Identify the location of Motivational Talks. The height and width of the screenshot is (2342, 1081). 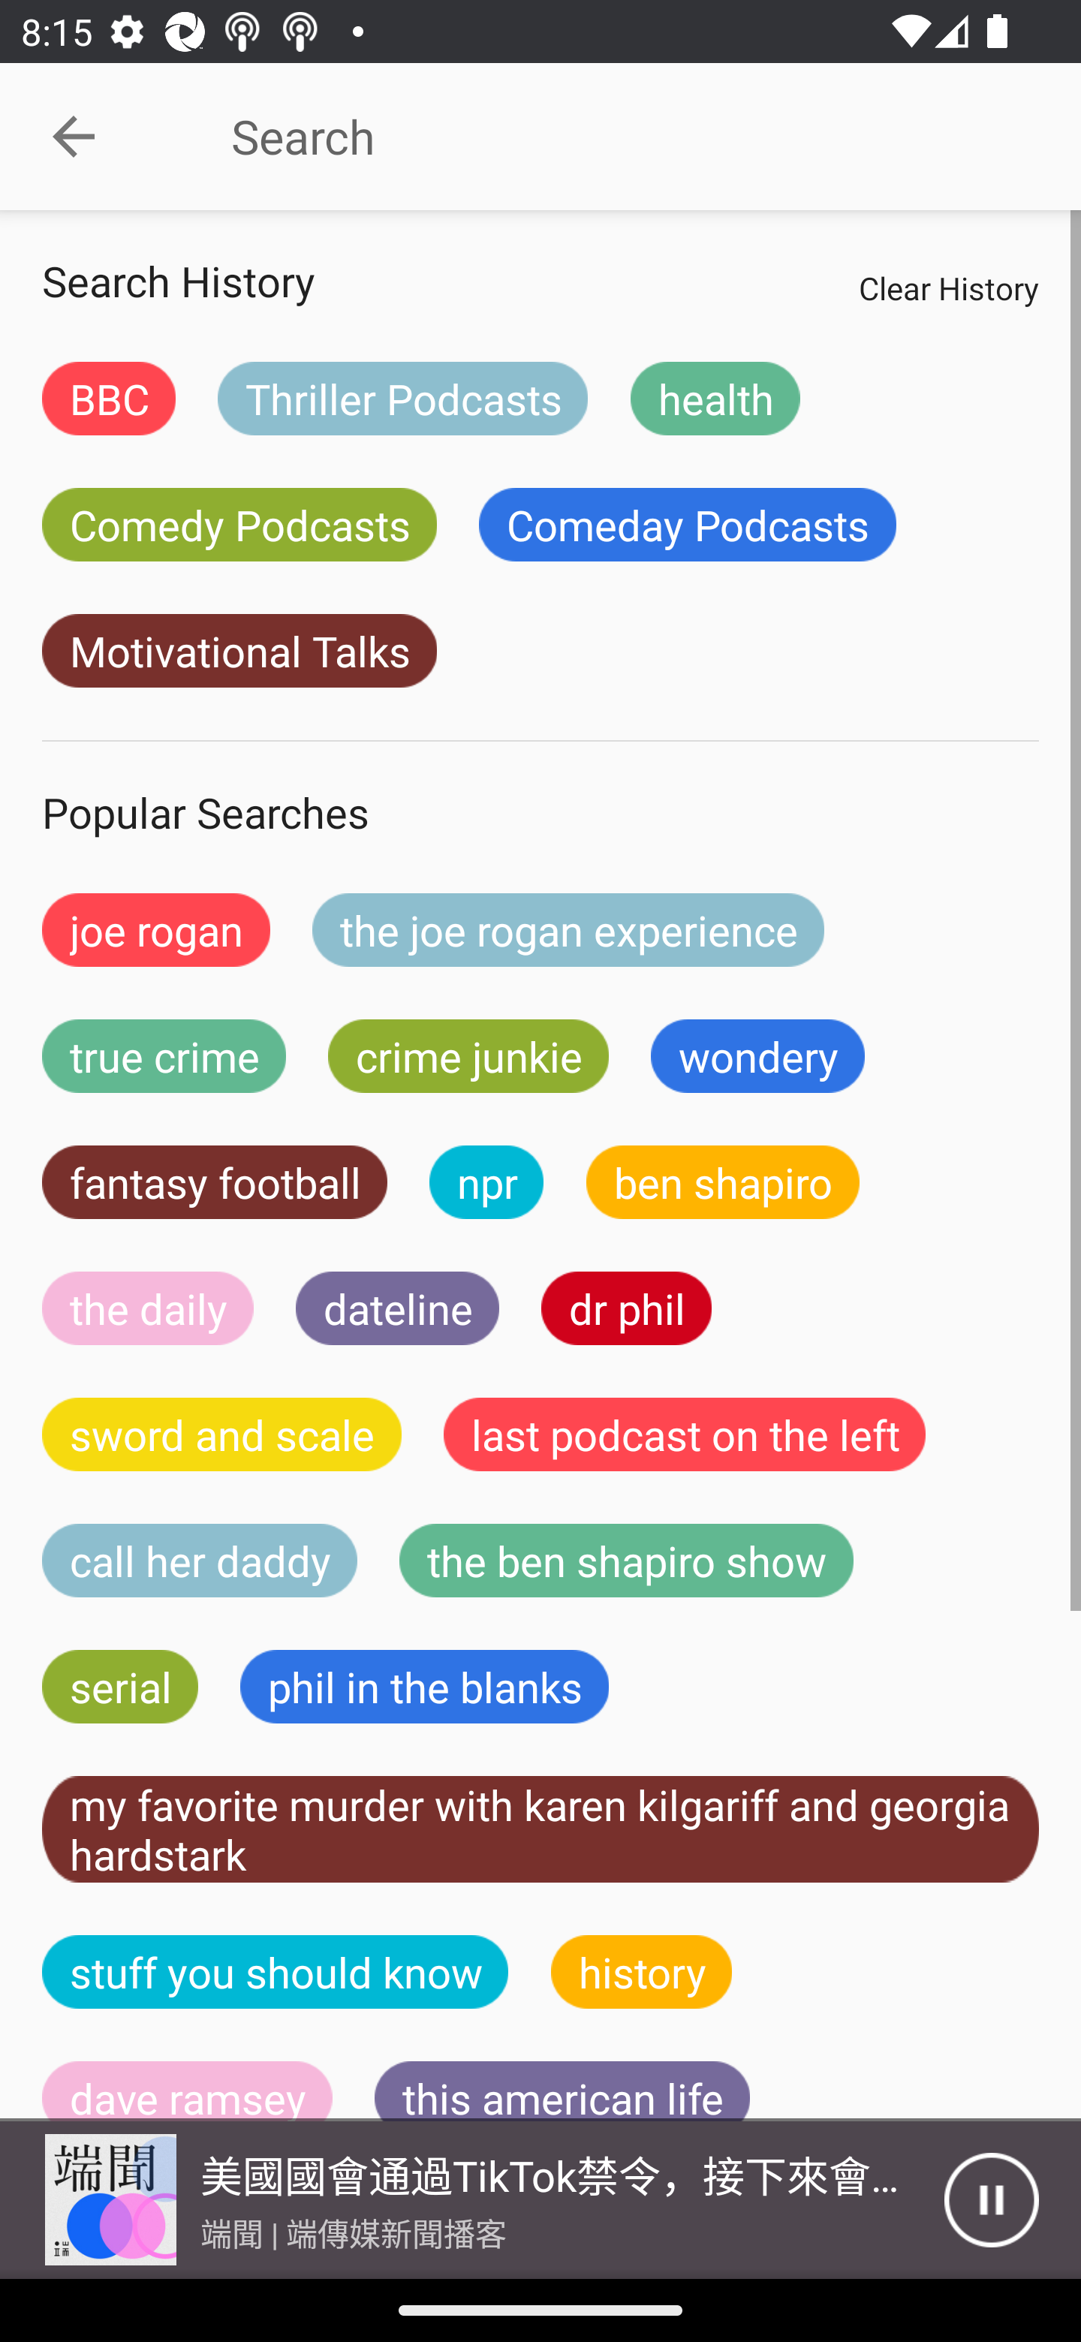
(239, 651).